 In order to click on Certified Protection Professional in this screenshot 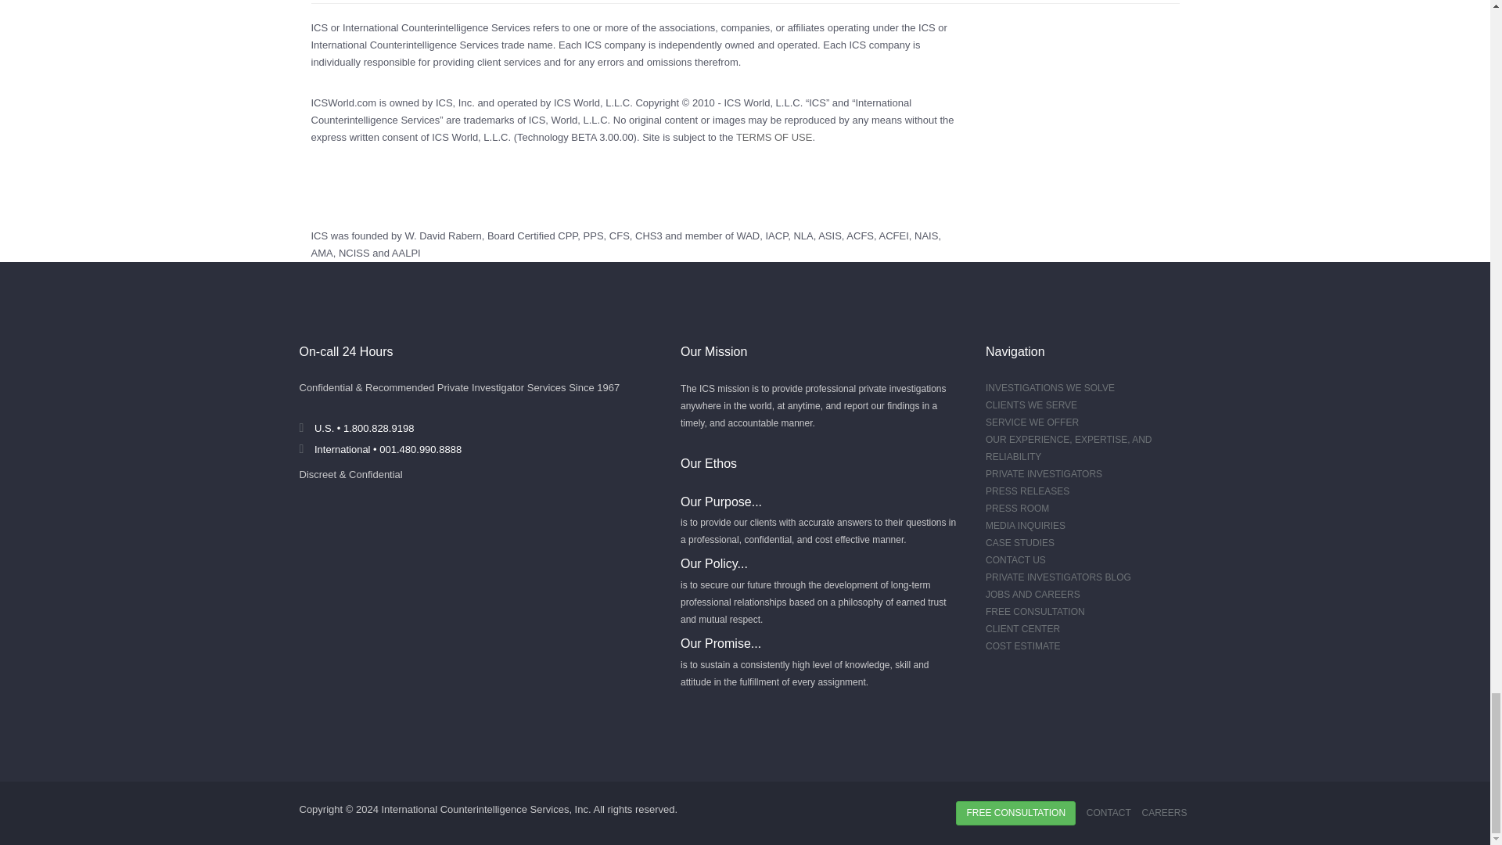, I will do `click(566, 235)`.